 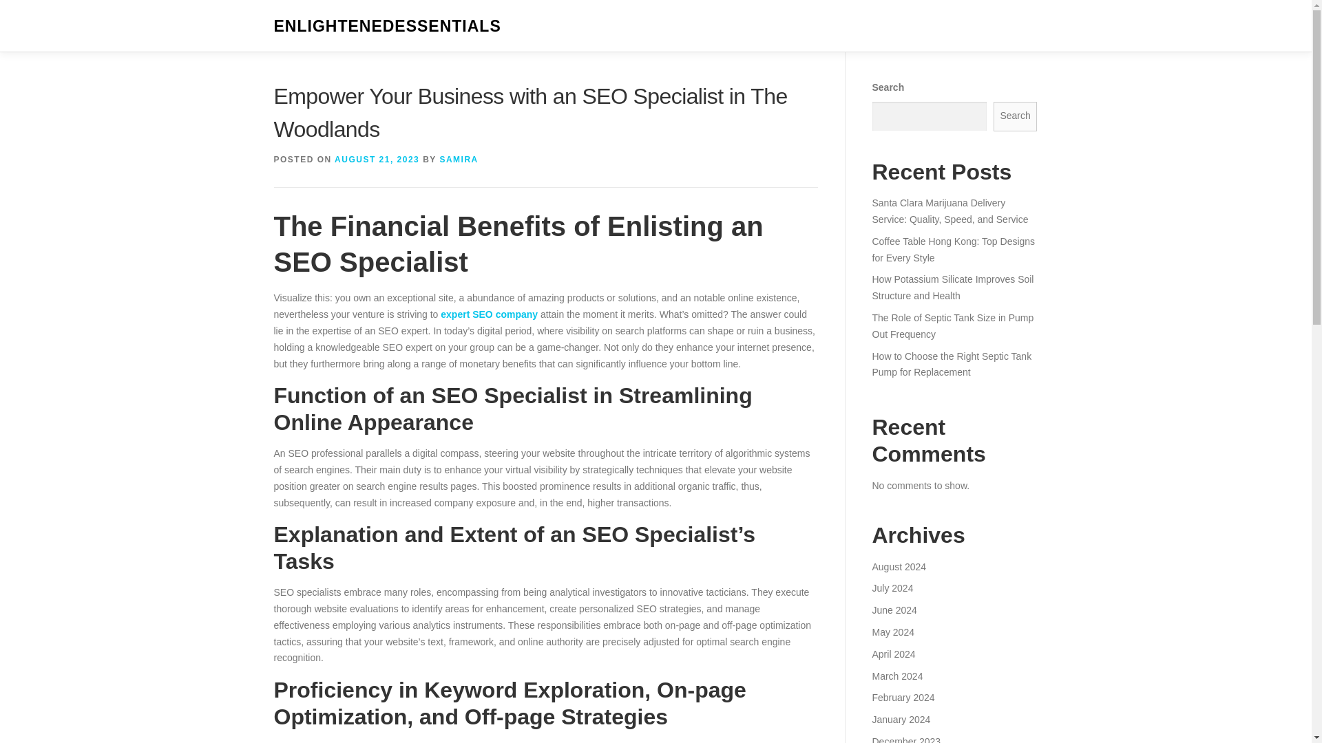 What do you see at coordinates (489, 314) in the screenshot?
I see `expert SEO company` at bounding box center [489, 314].